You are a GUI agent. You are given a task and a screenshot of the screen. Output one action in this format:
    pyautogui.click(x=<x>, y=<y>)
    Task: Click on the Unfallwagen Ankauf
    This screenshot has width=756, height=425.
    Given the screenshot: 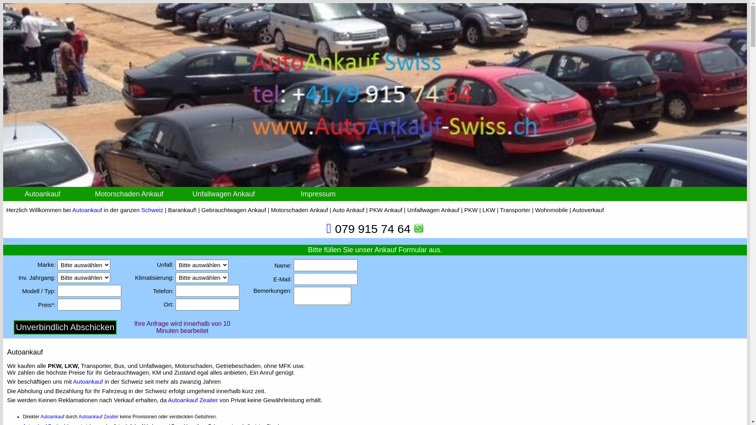 What is the action you would take?
    pyautogui.click(x=224, y=194)
    